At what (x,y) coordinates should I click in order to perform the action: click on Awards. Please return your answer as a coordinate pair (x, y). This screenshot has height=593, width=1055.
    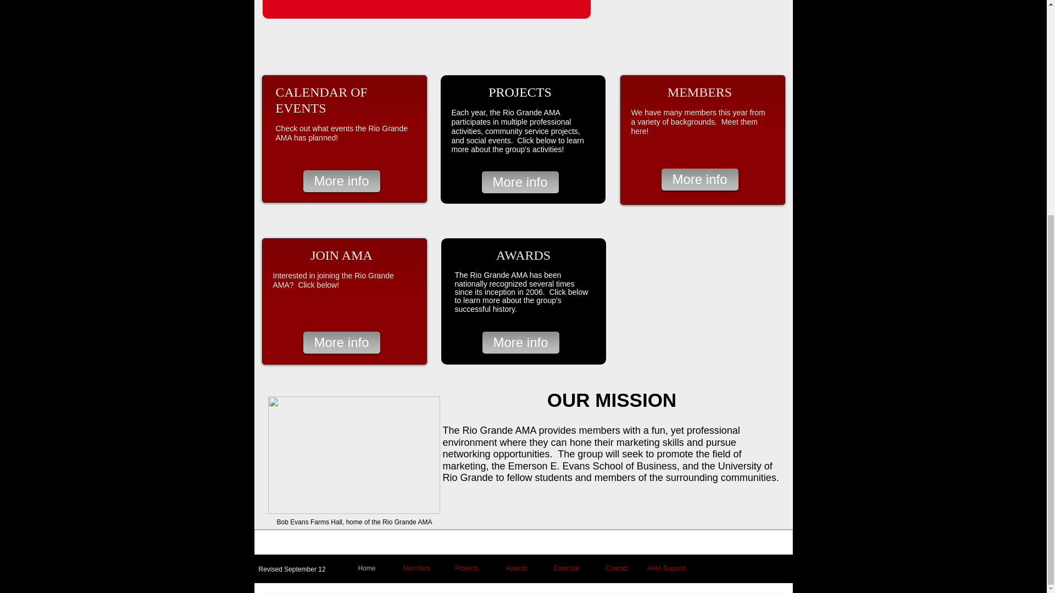
    Looking at the image, I should click on (517, 568).